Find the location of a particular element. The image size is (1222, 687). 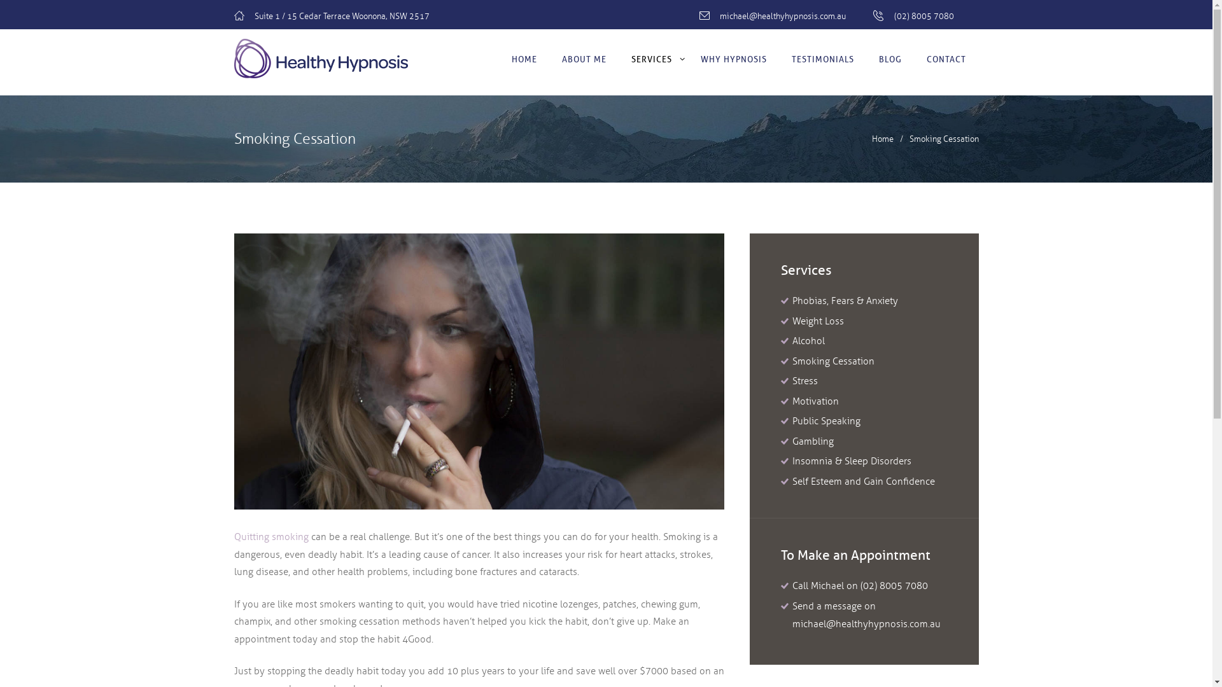

HOME is located at coordinates (524, 59).